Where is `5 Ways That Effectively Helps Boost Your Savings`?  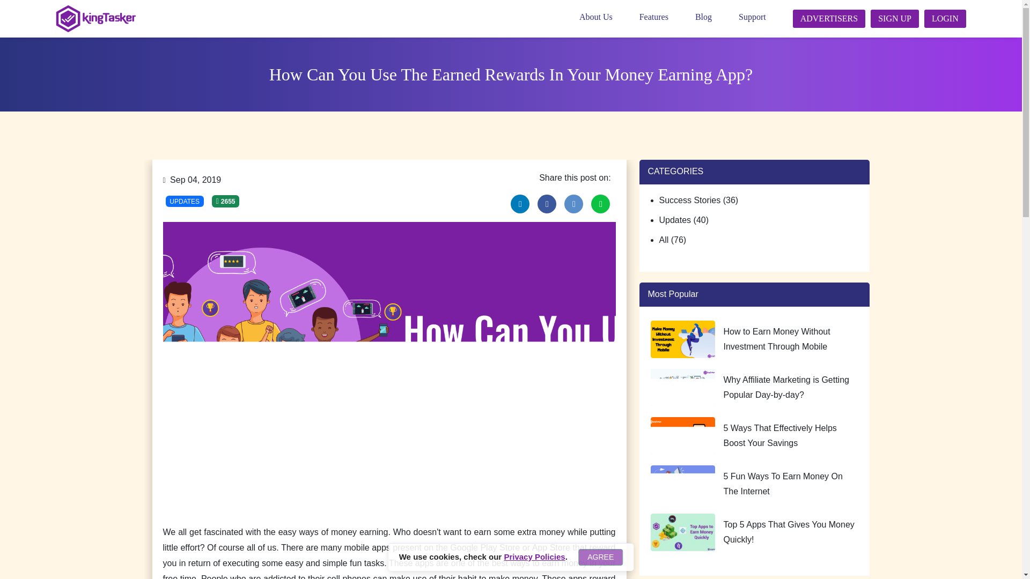
5 Ways That Effectively Helps Boost Your Savings is located at coordinates (779, 435).